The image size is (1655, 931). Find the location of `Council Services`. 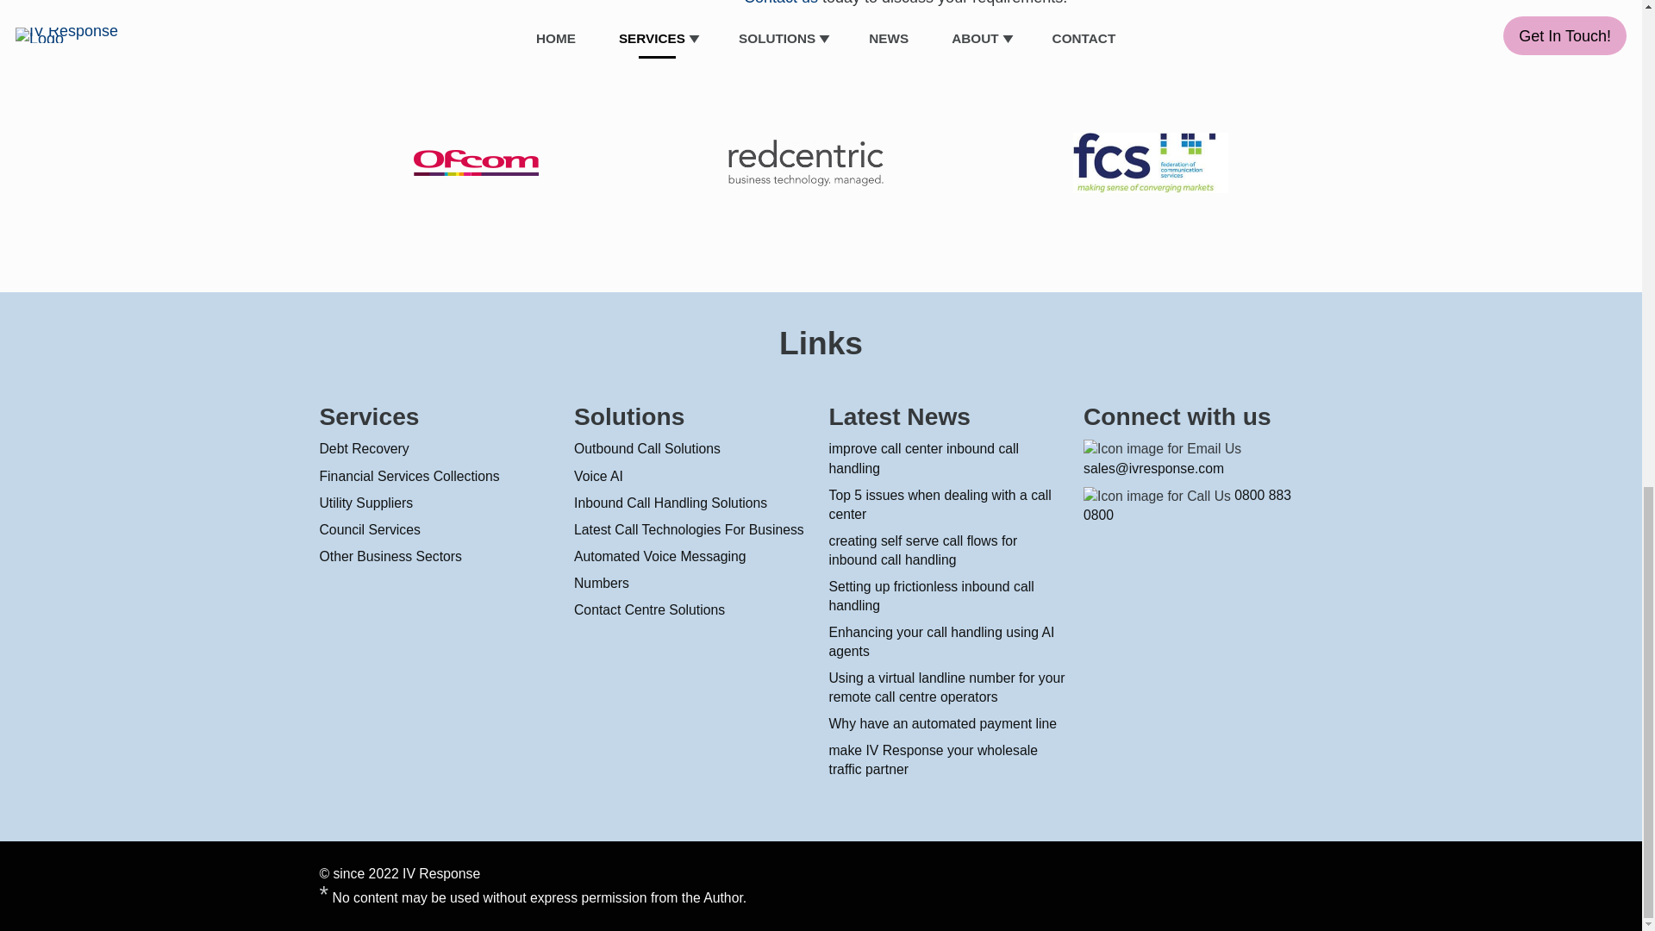

Council Services is located at coordinates (369, 530).